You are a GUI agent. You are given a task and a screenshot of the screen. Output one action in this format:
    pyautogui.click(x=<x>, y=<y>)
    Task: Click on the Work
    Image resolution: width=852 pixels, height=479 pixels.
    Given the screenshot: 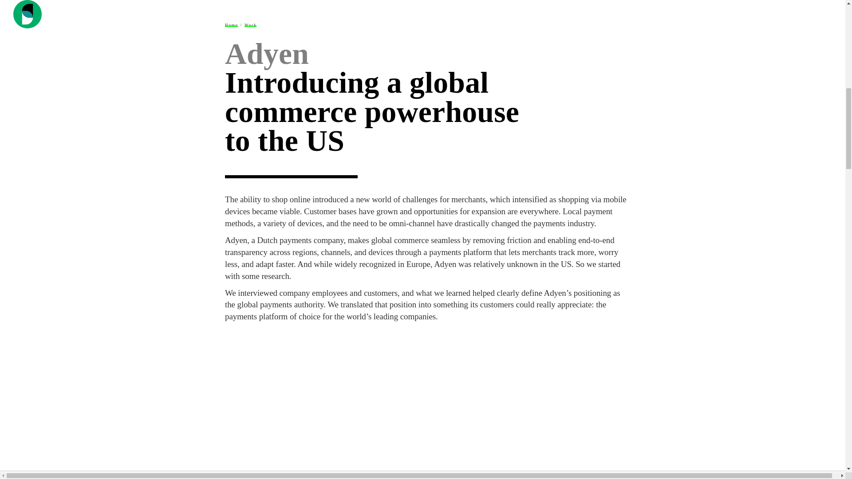 What is the action you would take?
    pyautogui.click(x=250, y=24)
    